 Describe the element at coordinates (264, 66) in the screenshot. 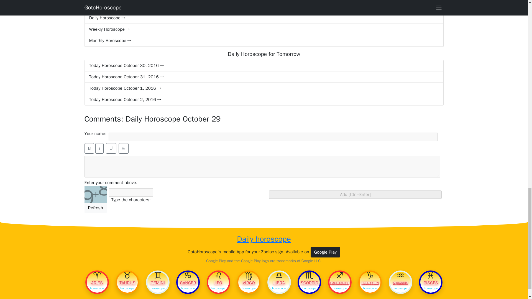

I see `Today Horoscope October 30, 2016` at that location.